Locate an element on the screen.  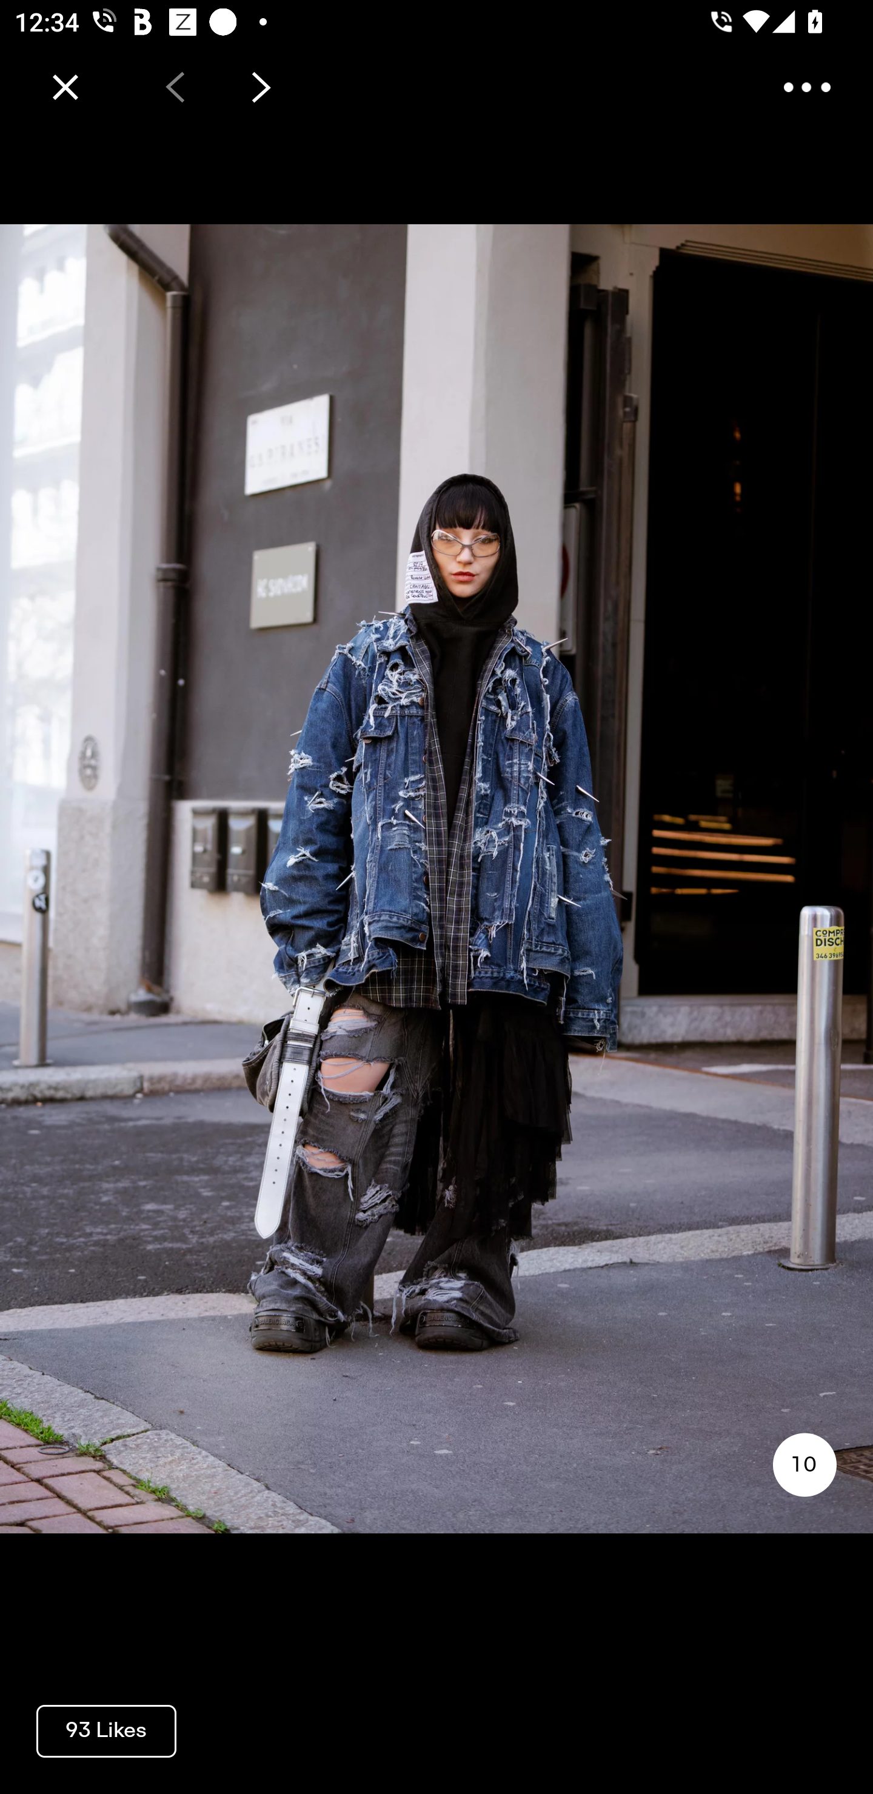
10 is located at coordinates (804, 1464).